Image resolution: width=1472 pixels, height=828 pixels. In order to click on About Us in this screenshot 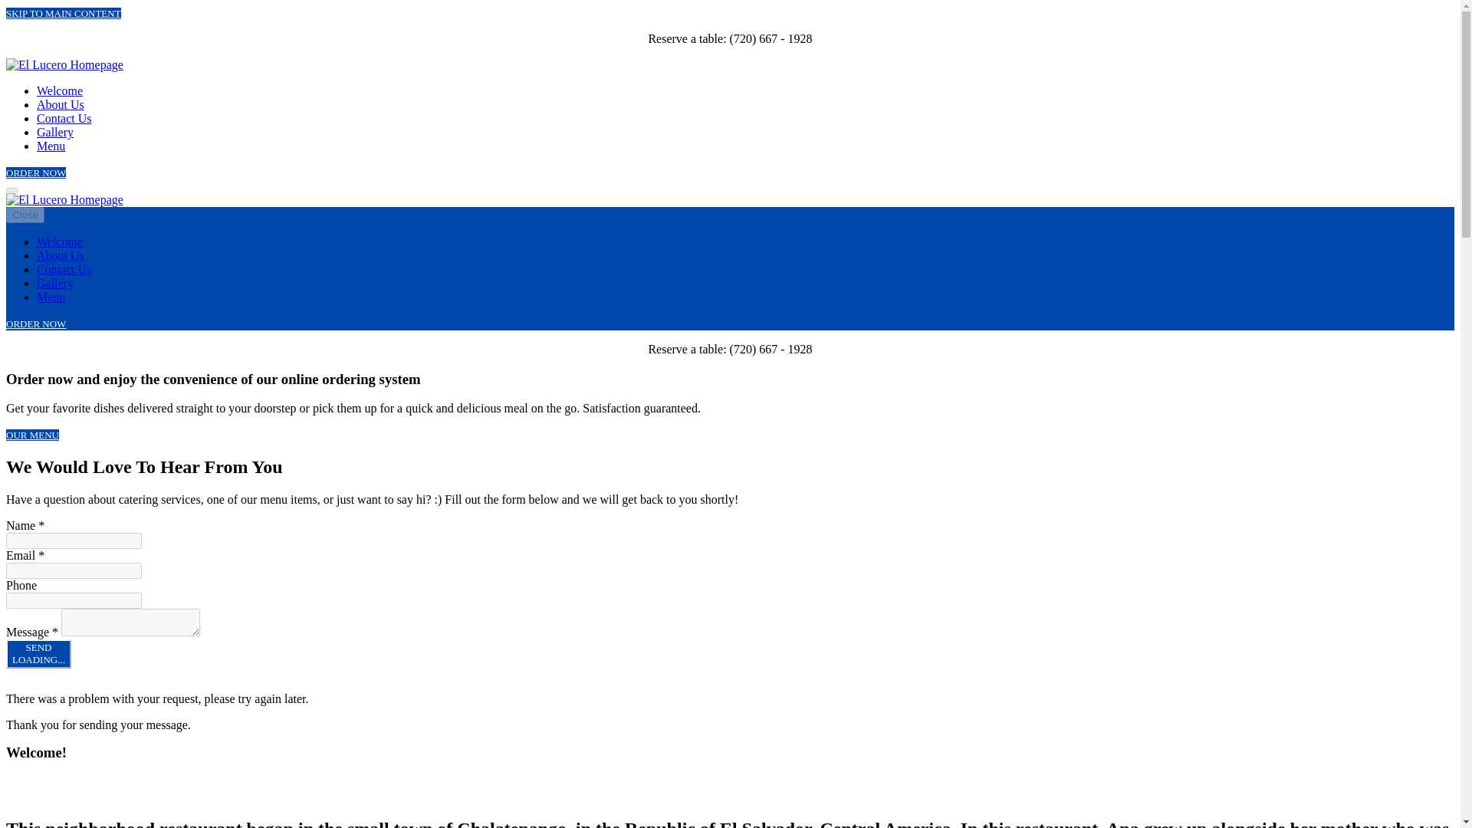, I will do `click(35, 173)`.